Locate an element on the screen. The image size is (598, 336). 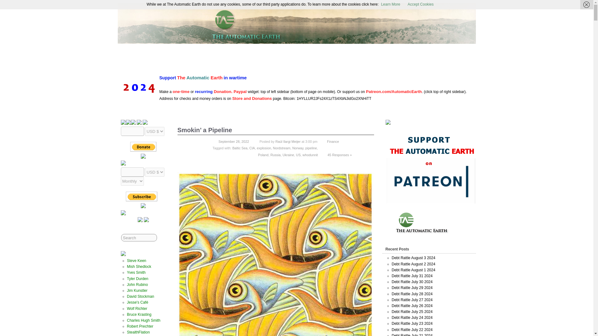
Store and Donations is located at coordinates (252, 98).